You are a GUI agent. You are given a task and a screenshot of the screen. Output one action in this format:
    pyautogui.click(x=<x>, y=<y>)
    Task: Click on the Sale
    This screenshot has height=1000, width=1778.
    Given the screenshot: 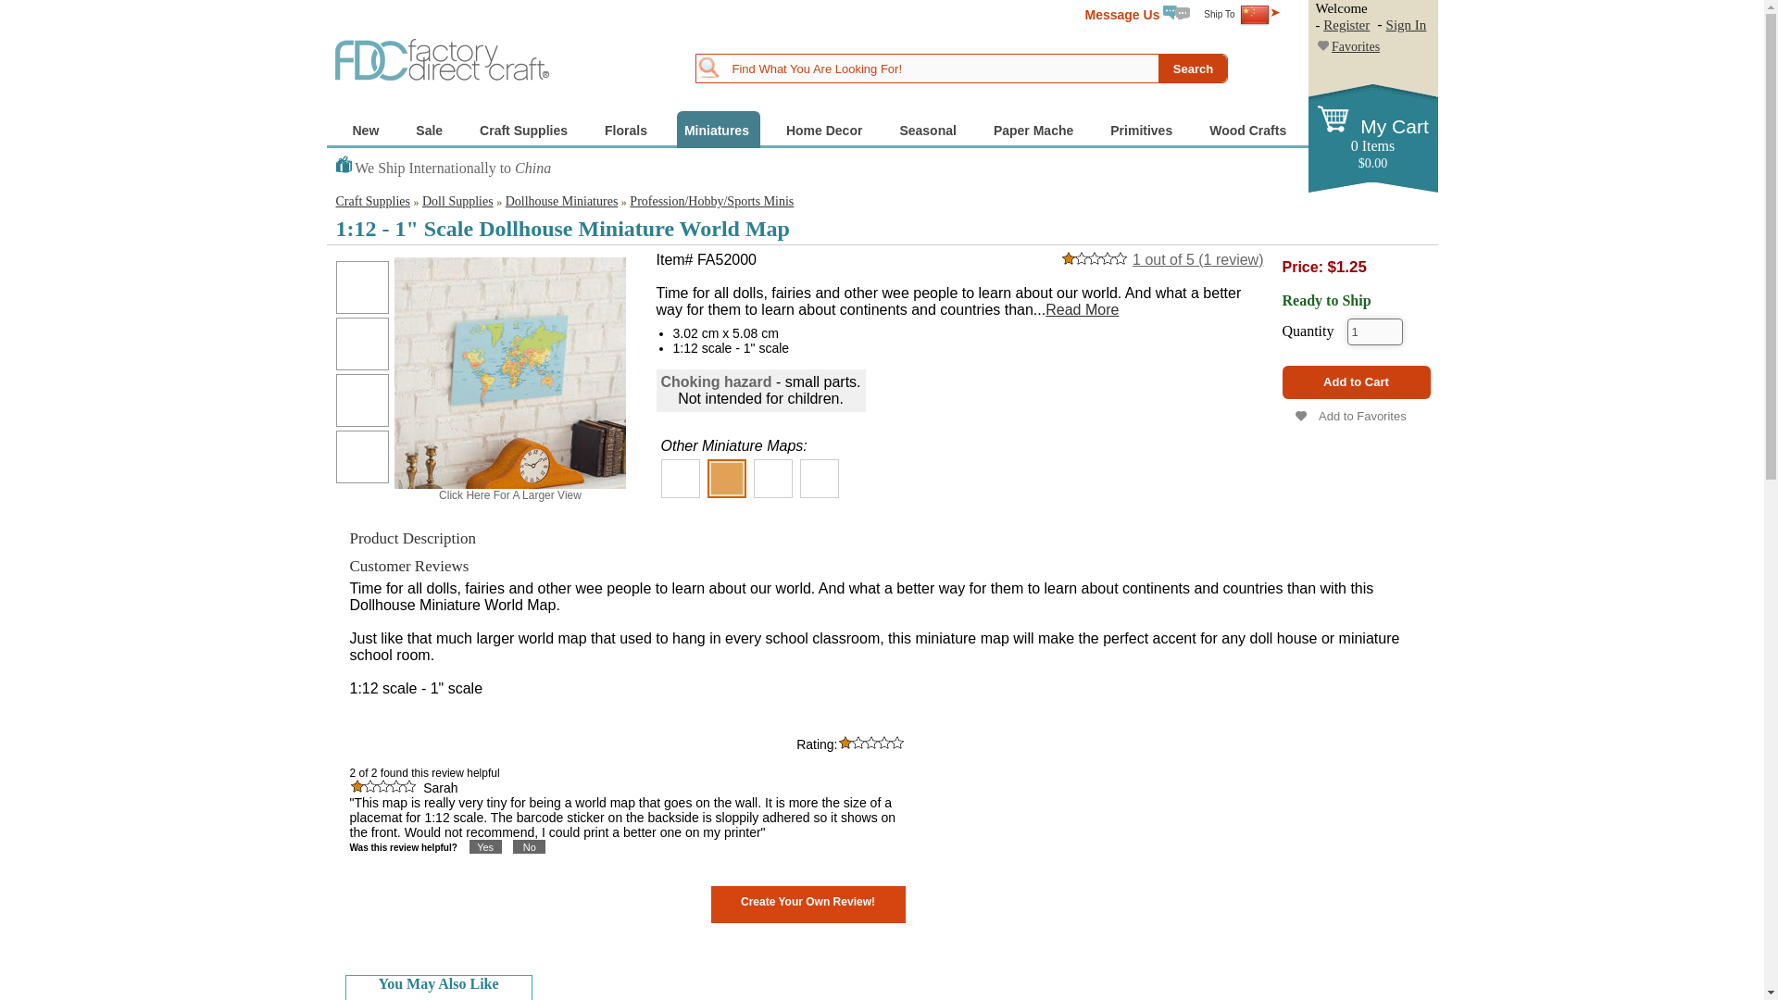 What is the action you would take?
    pyautogui.click(x=431, y=129)
    